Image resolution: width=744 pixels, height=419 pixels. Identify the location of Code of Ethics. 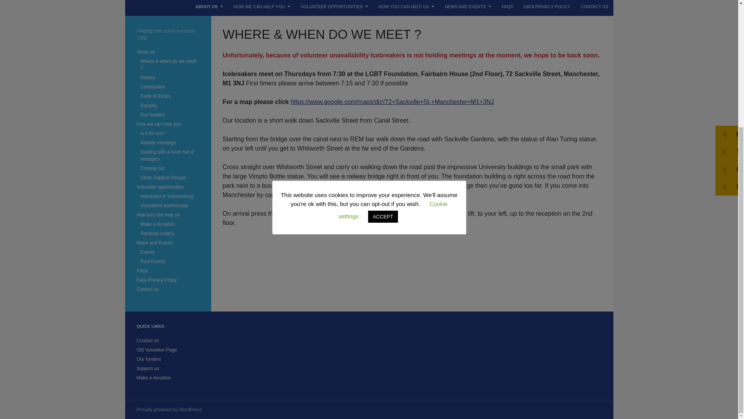
(155, 96).